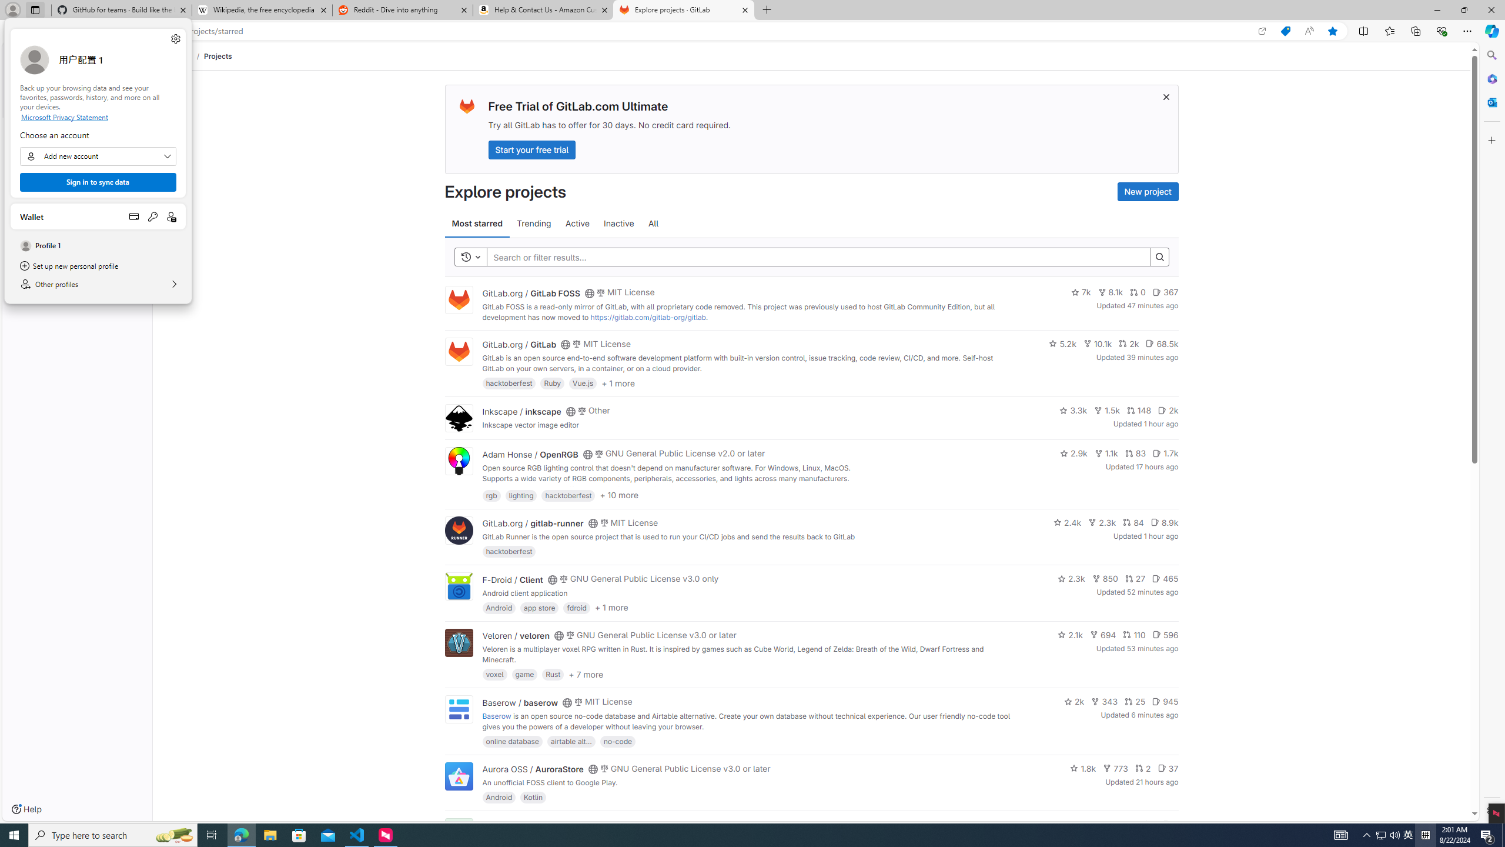 This screenshot has height=847, width=1505. I want to click on https://gitlab.com/gitlab-org/gitlab, so click(648, 317).